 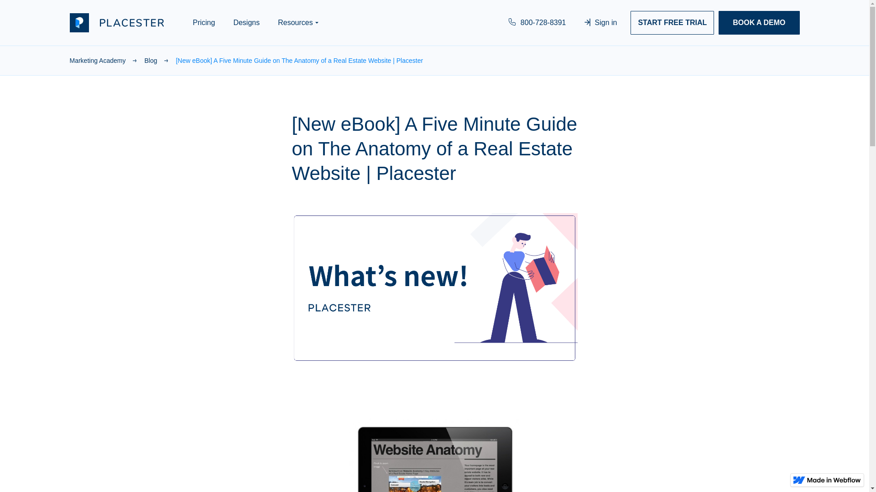 I want to click on Sign in, so click(x=600, y=22).